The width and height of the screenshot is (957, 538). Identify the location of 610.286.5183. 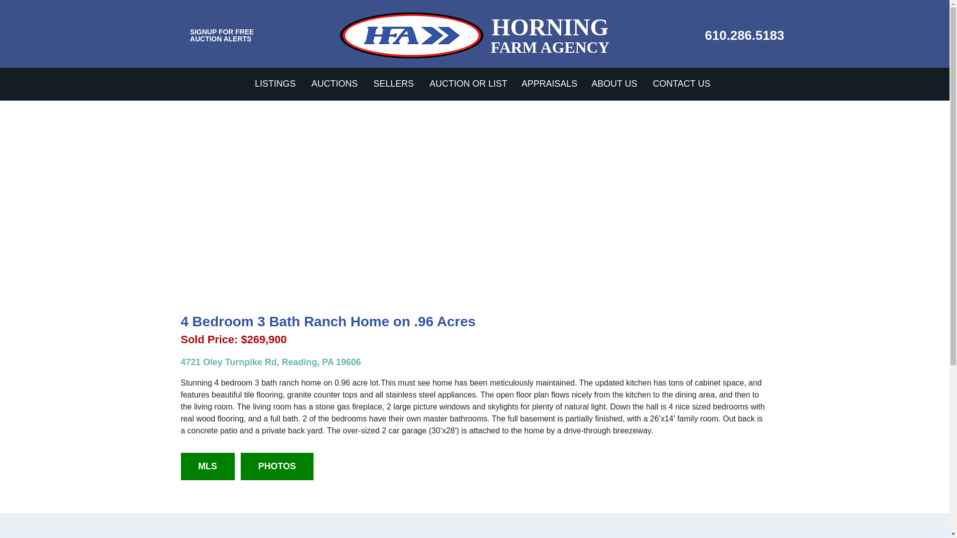
(744, 35).